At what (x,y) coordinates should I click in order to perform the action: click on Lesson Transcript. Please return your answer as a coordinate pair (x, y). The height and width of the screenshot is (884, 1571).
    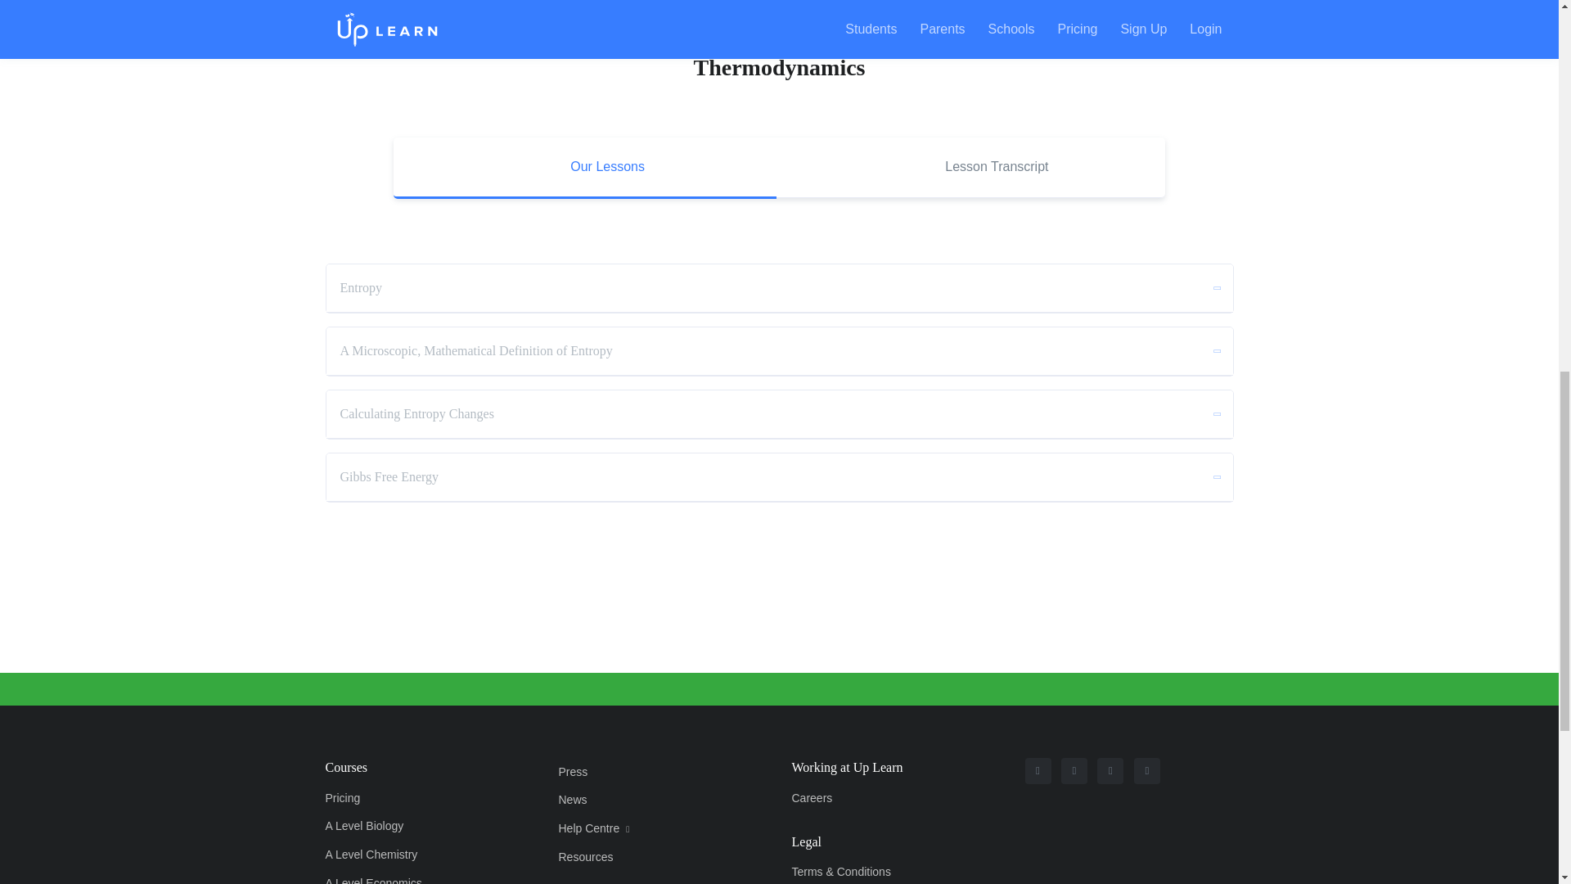
    Looking at the image, I should click on (974, 169).